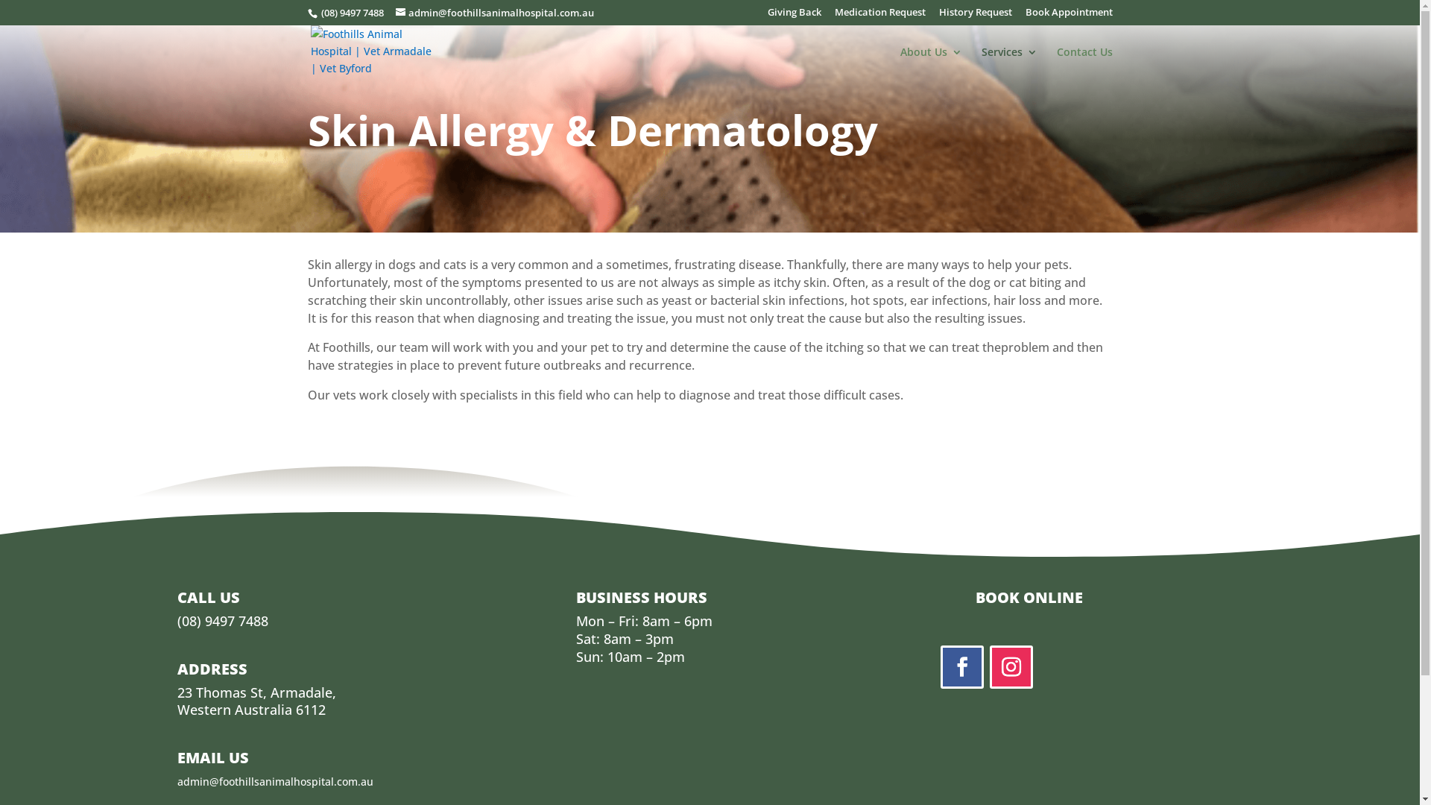 The height and width of the screenshot is (805, 1431). Describe the element at coordinates (223, 621) in the screenshot. I see `(08) 9497 7488` at that location.